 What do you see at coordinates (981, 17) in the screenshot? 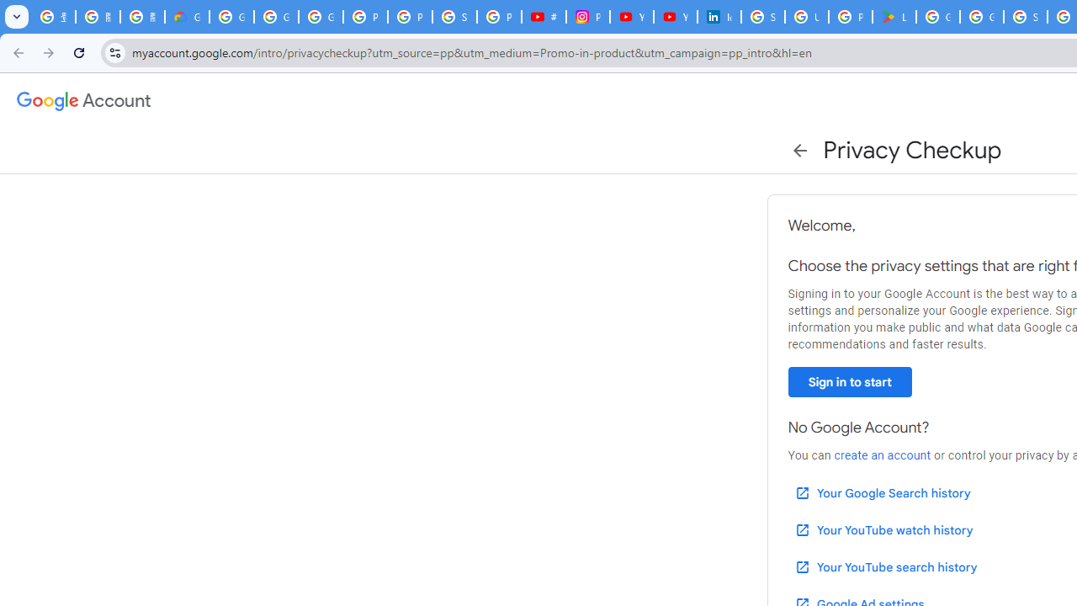
I see `Google Workspace - Specific Terms` at bounding box center [981, 17].